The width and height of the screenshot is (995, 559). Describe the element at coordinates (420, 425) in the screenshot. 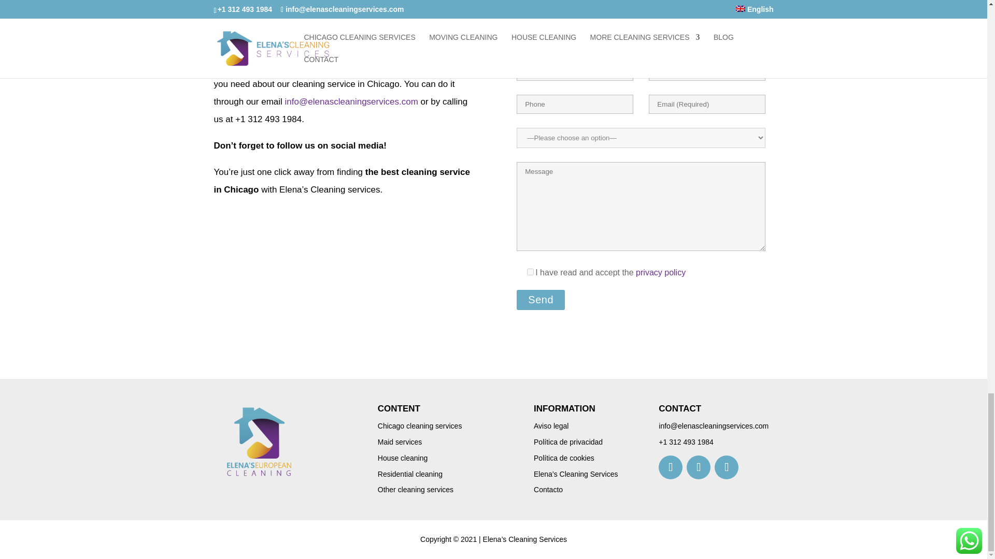

I see `Chicago cleaning services` at that location.